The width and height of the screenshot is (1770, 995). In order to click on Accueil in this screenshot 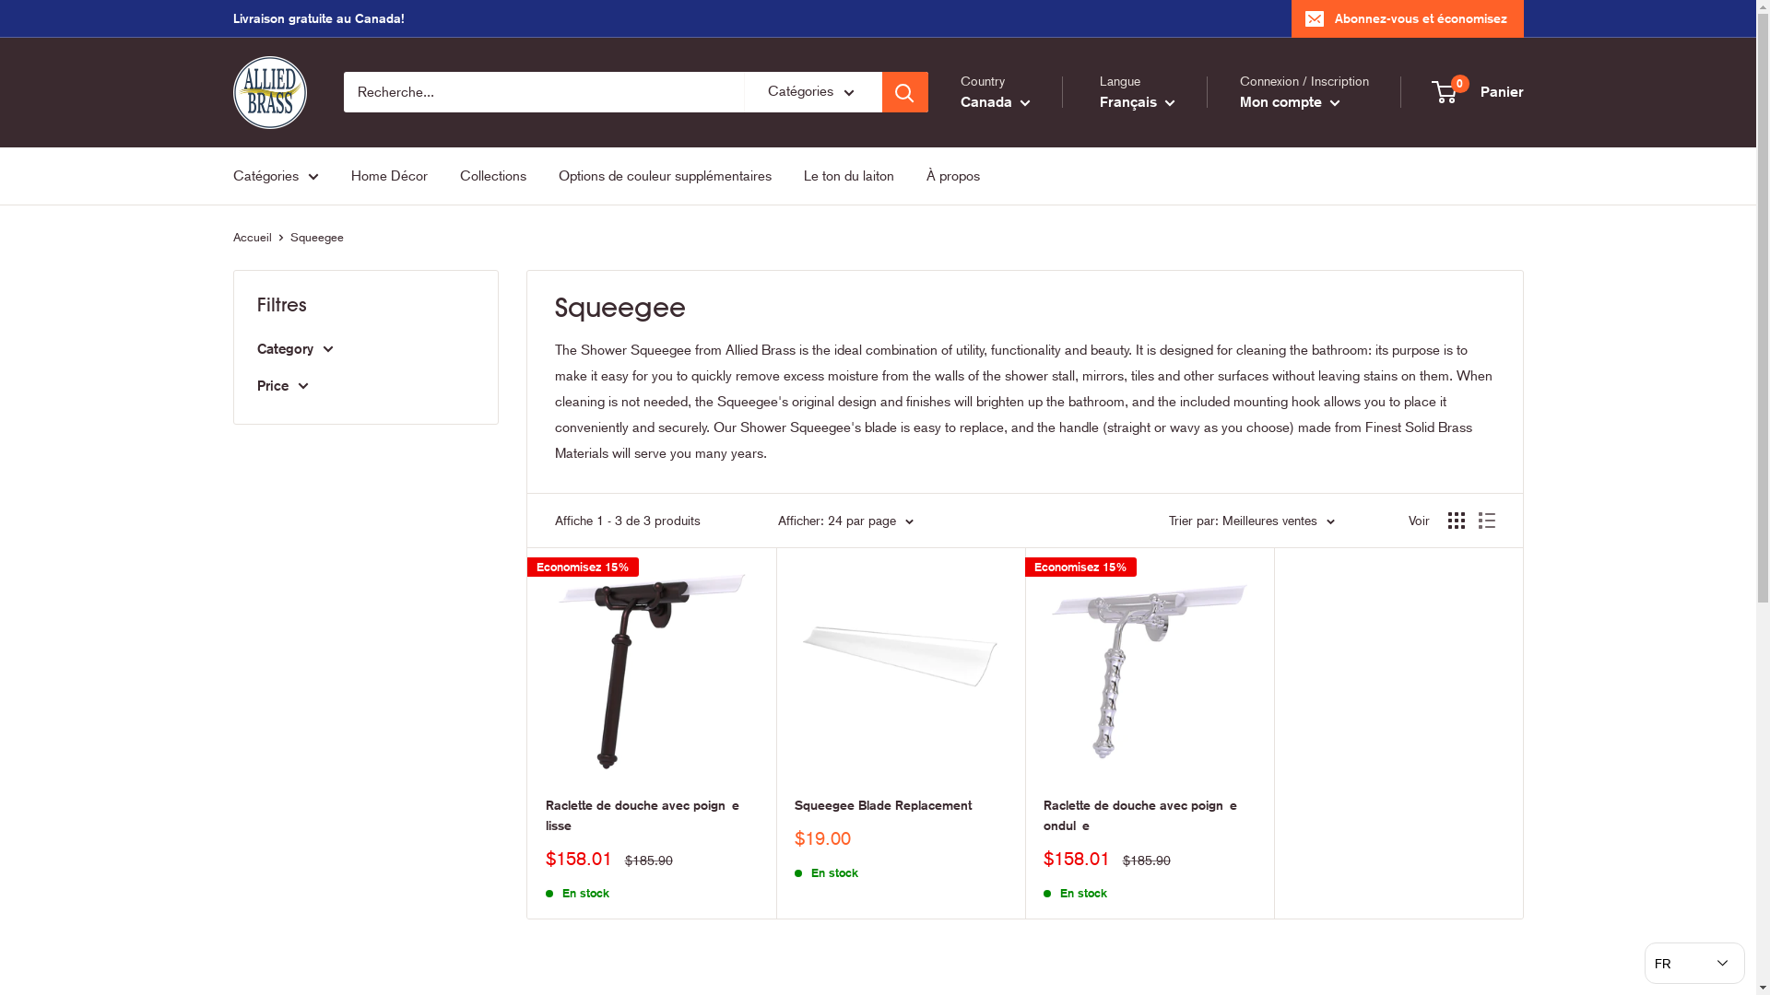, I will do `click(252, 238)`.